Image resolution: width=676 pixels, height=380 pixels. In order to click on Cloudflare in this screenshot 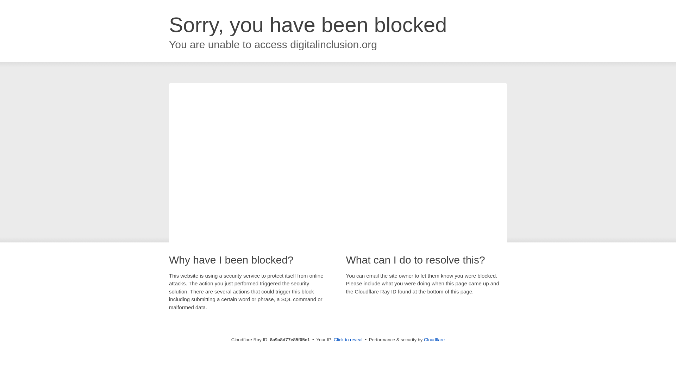, I will do `click(434, 340)`.